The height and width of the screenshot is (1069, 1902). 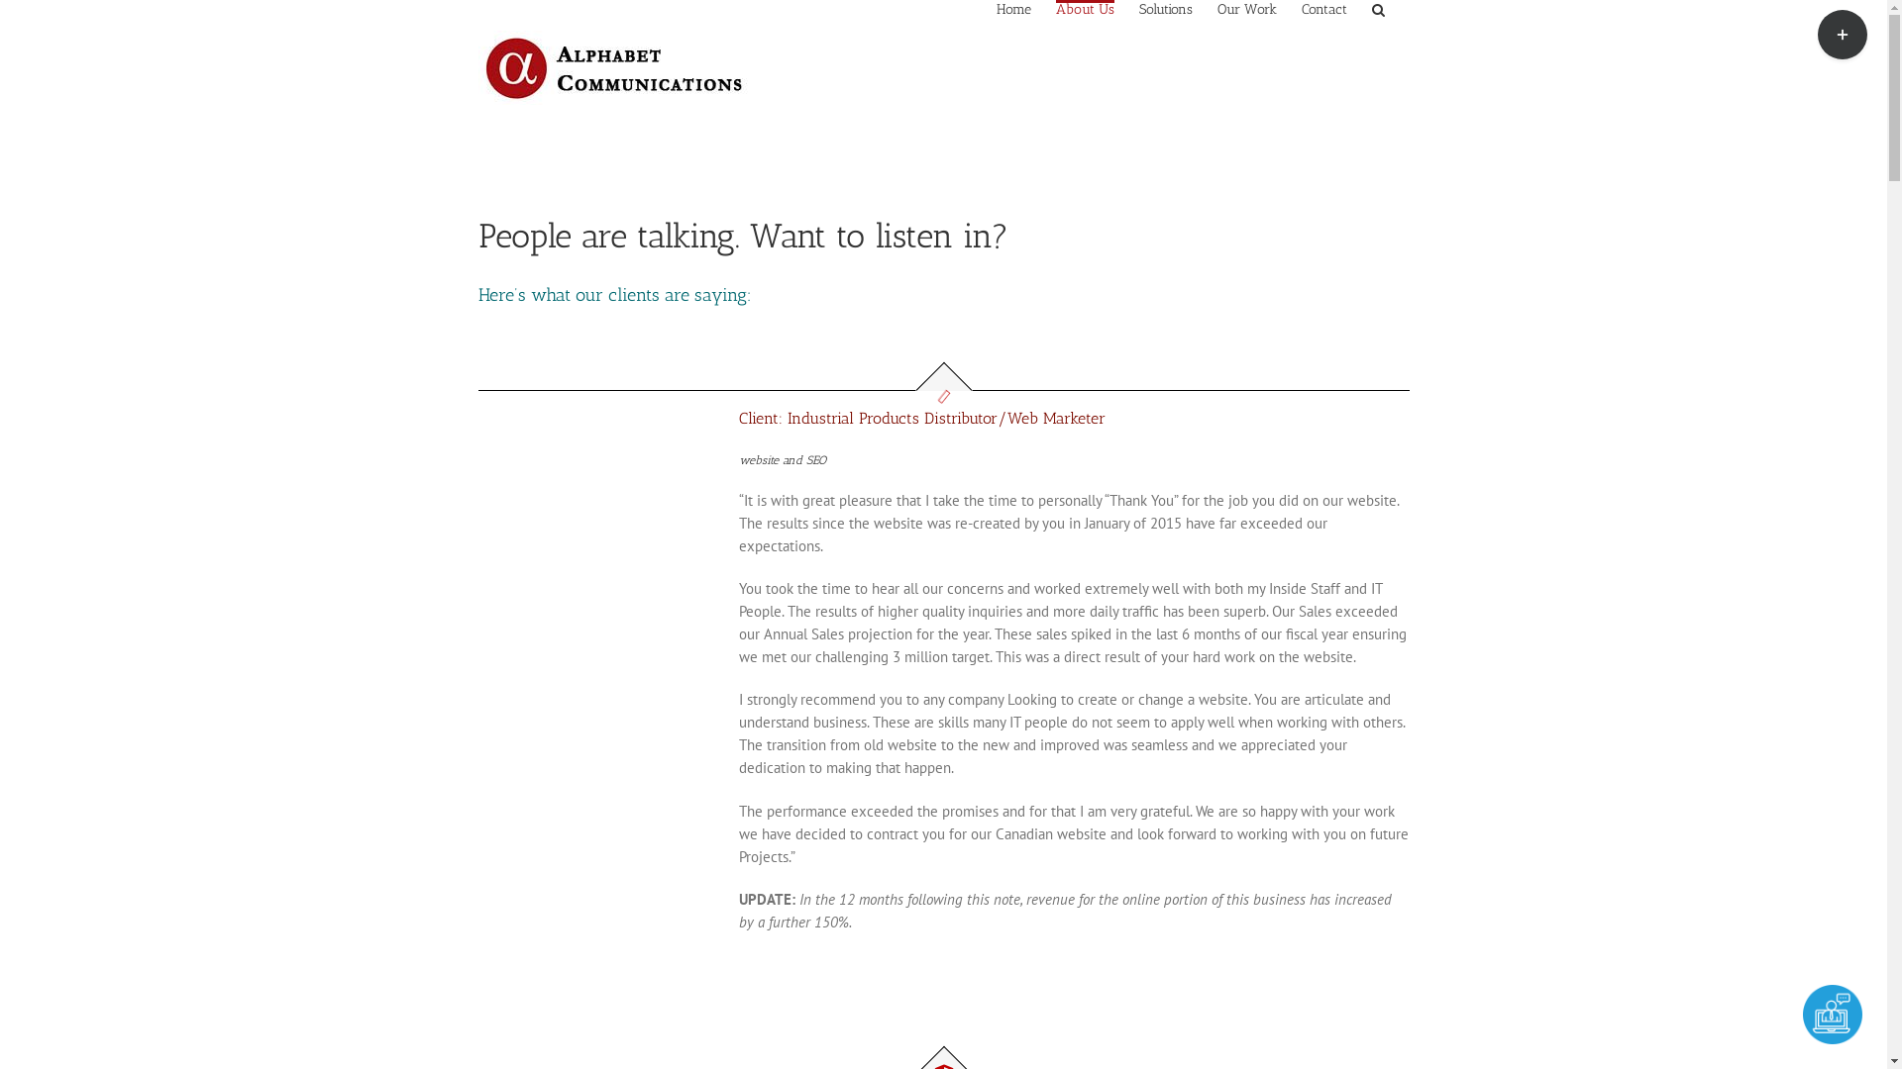 I want to click on Contact, so click(x=1324, y=8).